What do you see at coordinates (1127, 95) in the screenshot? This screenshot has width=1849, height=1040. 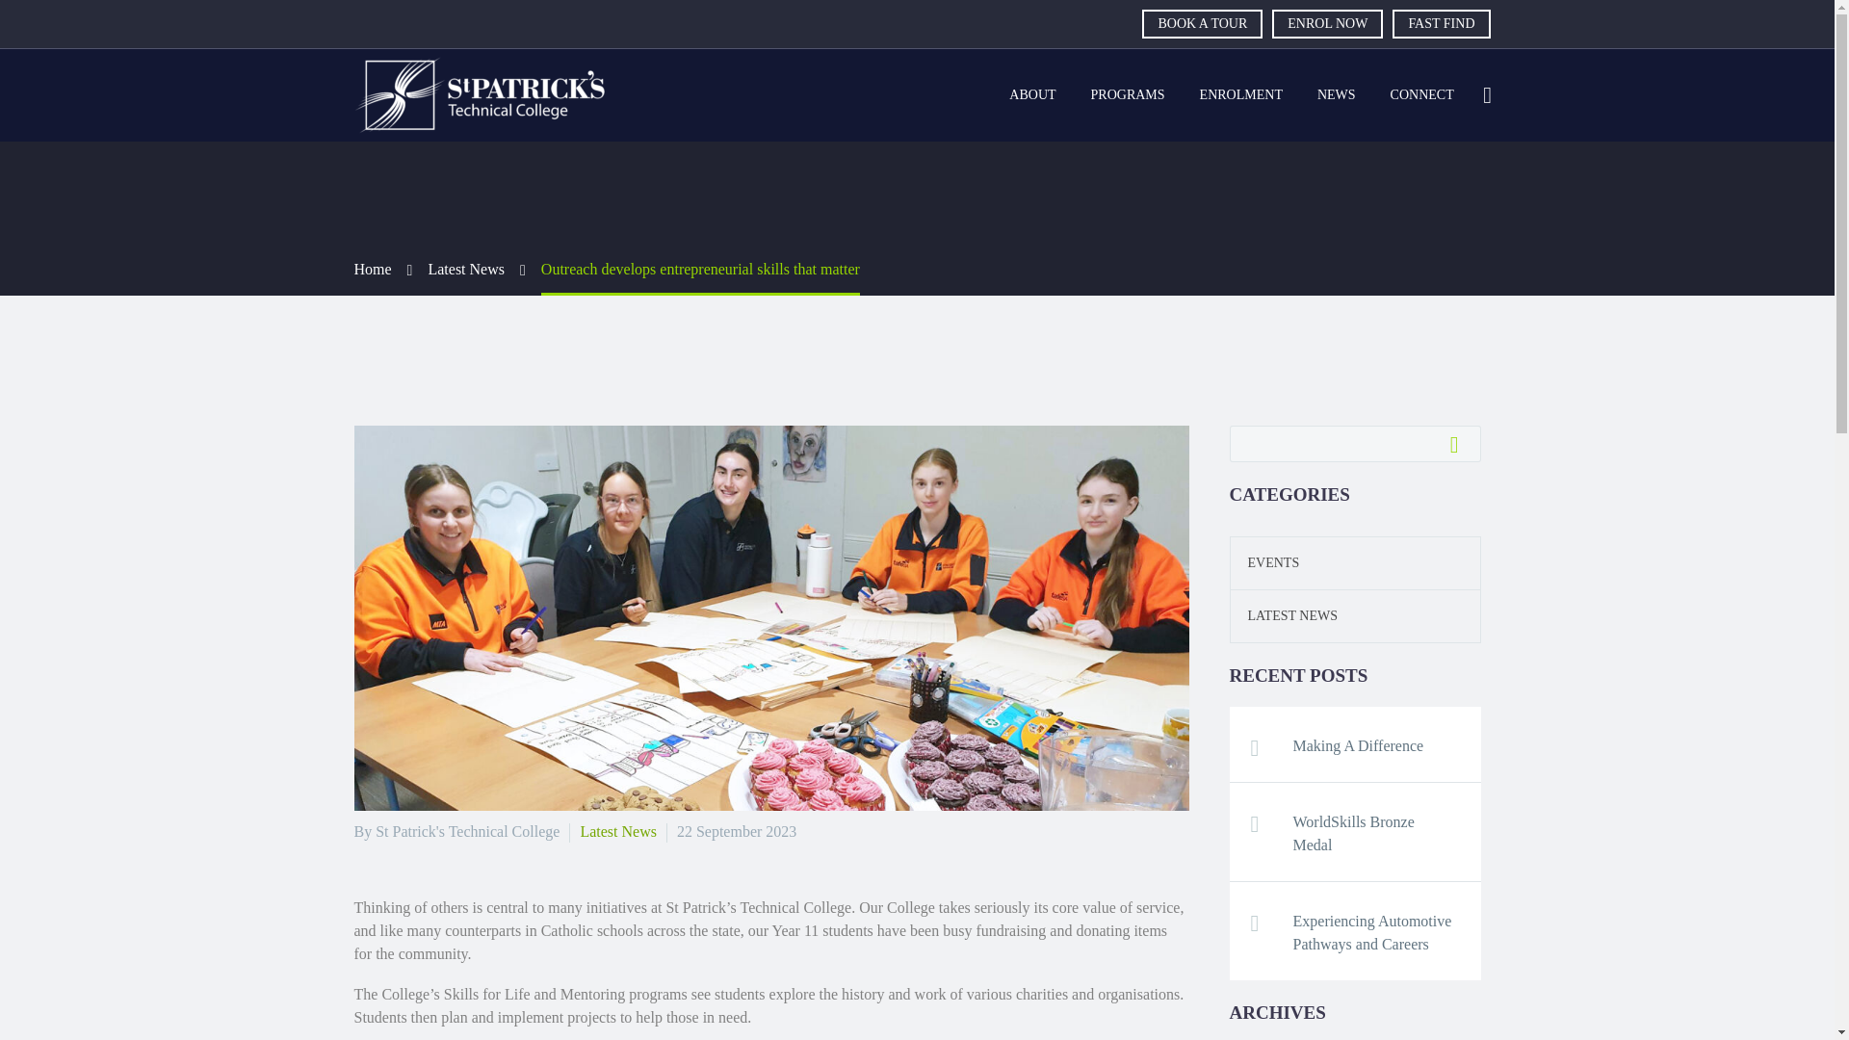 I see `PROGRAMS` at bounding box center [1127, 95].